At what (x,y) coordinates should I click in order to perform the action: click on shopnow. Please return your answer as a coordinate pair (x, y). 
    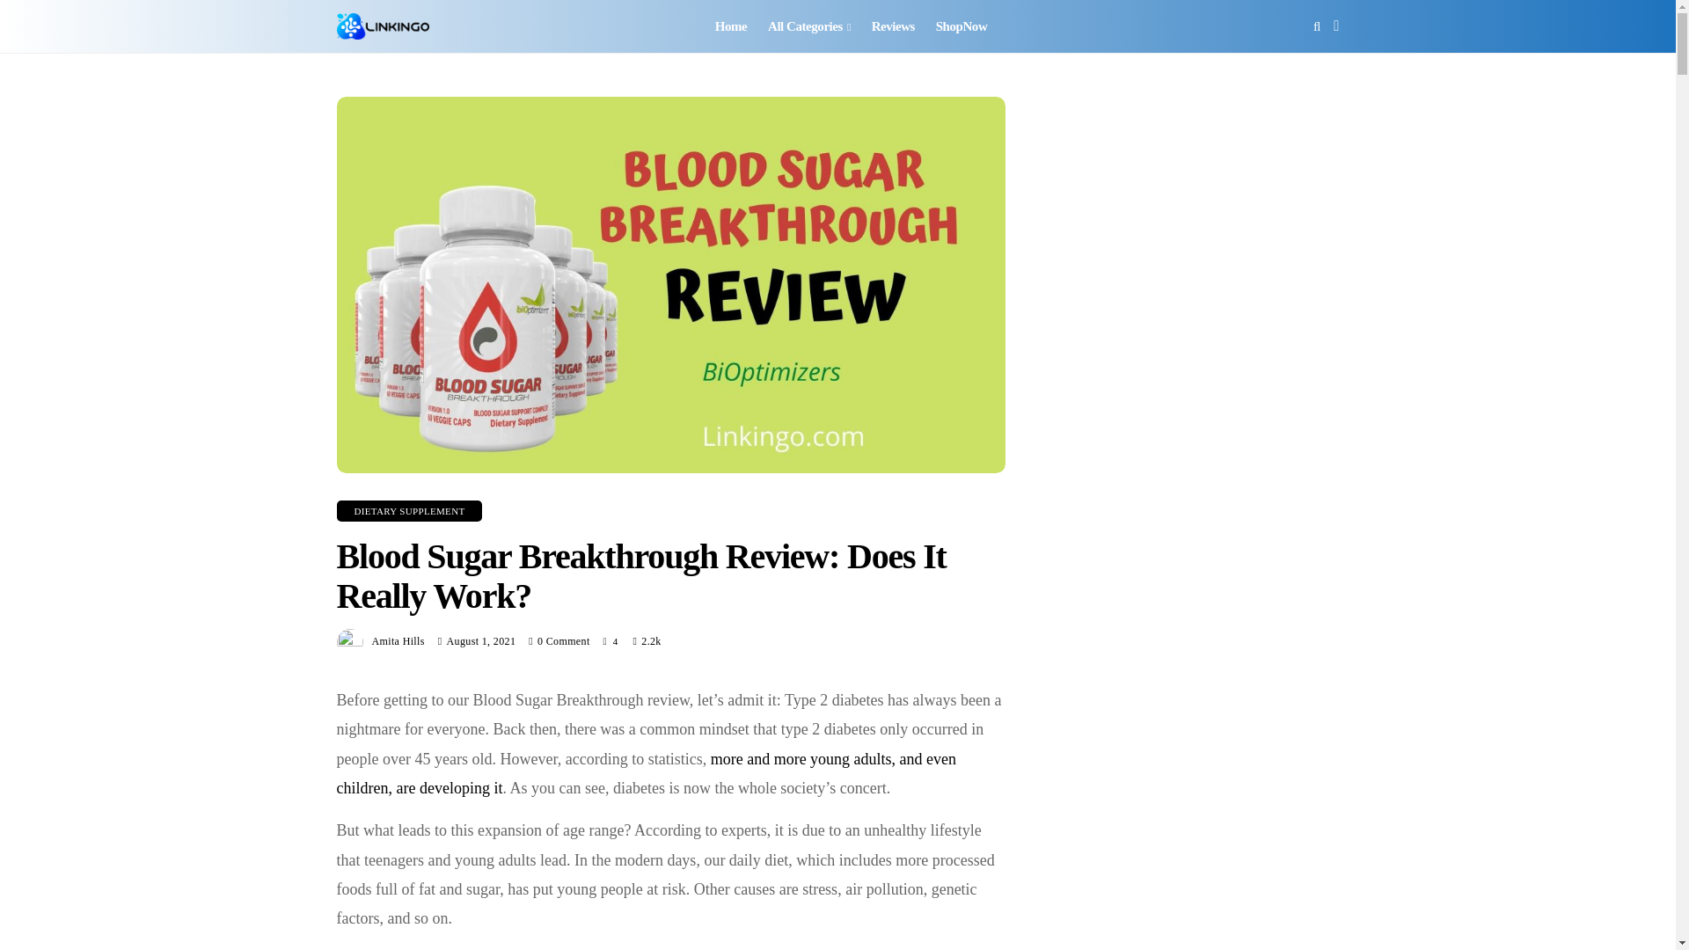
    Looking at the image, I should click on (961, 26).